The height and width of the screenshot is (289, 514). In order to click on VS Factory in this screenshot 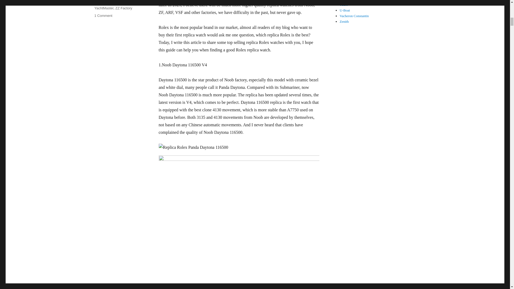, I will do `click(103, 16)`.